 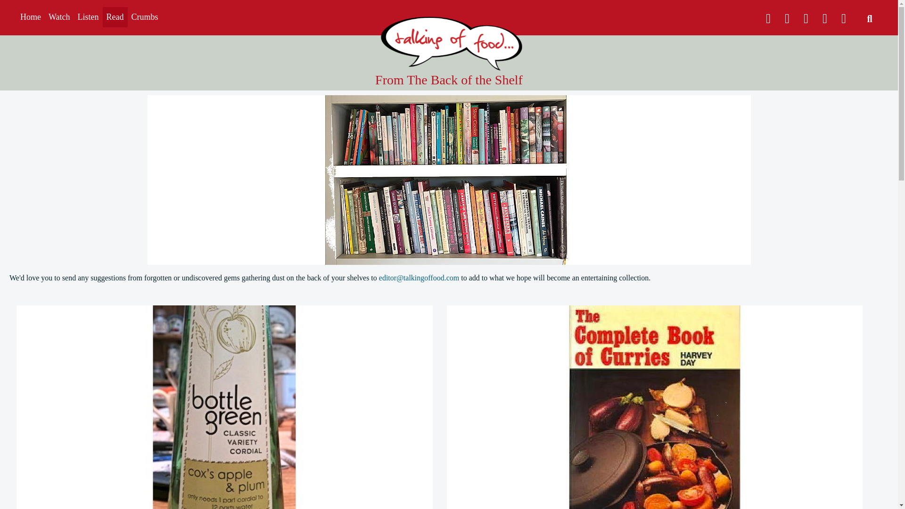 What do you see at coordinates (89, 17) in the screenshot?
I see `Listen` at bounding box center [89, 17].